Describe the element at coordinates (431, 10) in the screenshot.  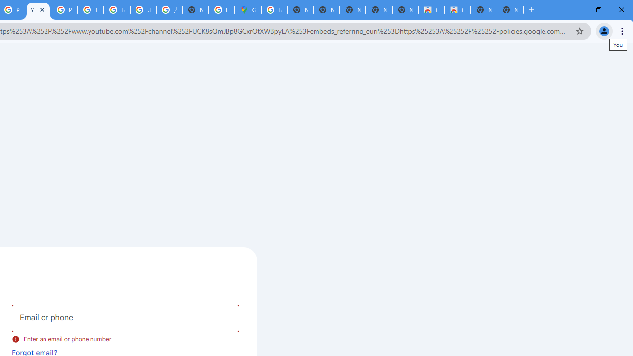
I see `Classic Blue - Chrome Web Store` at that location.